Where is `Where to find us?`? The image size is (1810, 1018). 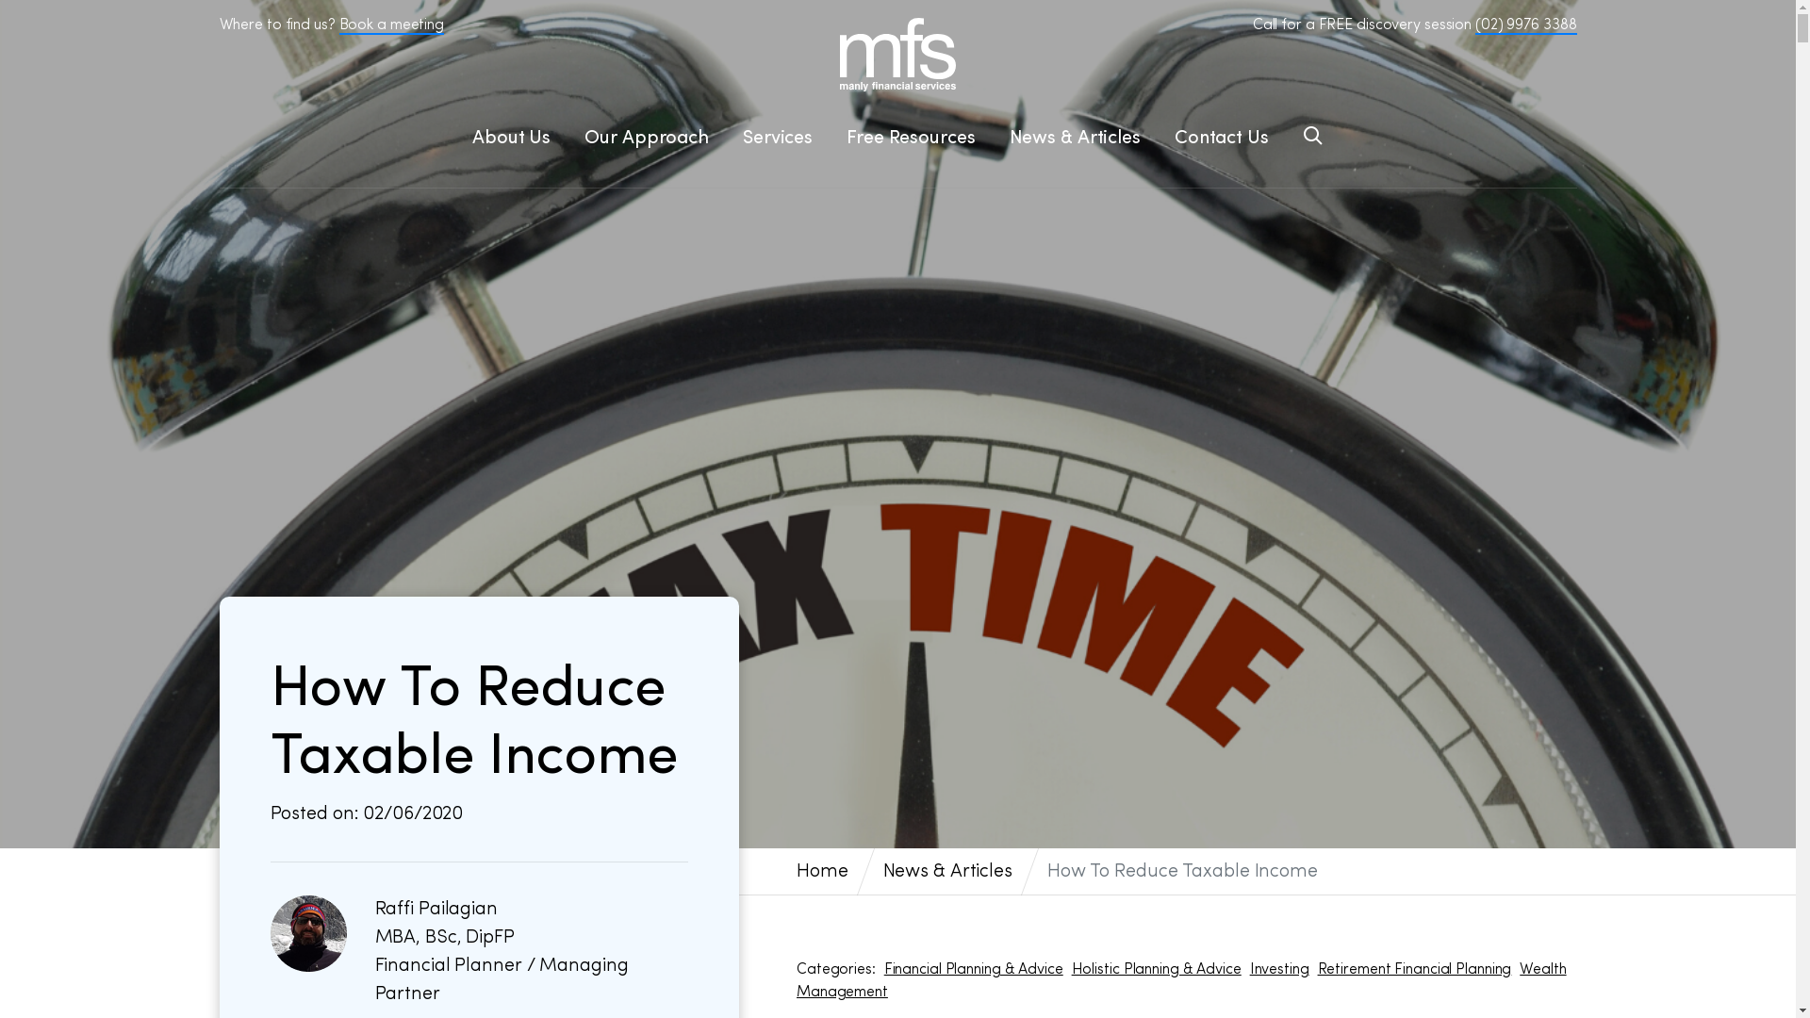 Where to find us? is located at coordinates (277, 25).